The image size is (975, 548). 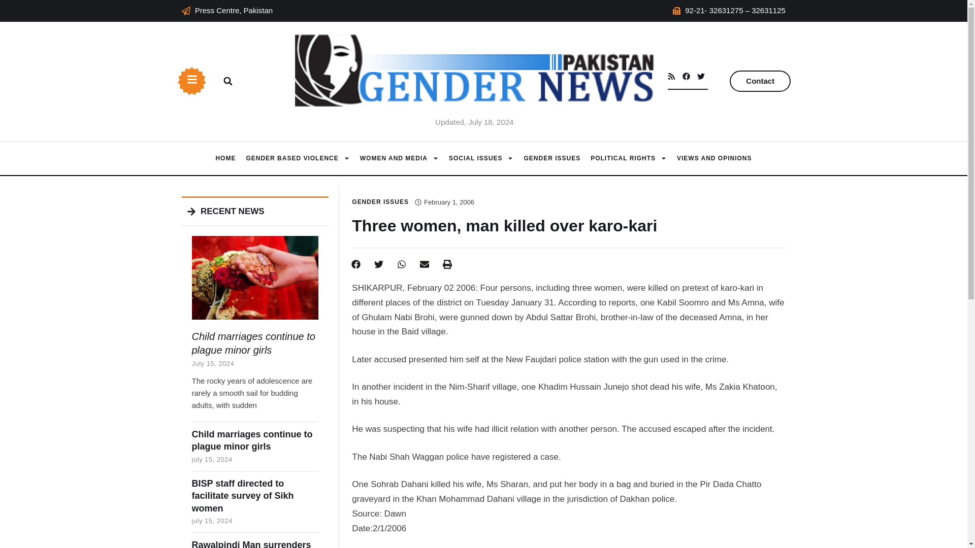 What do you see at coordinates (225, 158) in the screenshot?
I see `Pakistan Gender News` at bounding box center [225, 158].